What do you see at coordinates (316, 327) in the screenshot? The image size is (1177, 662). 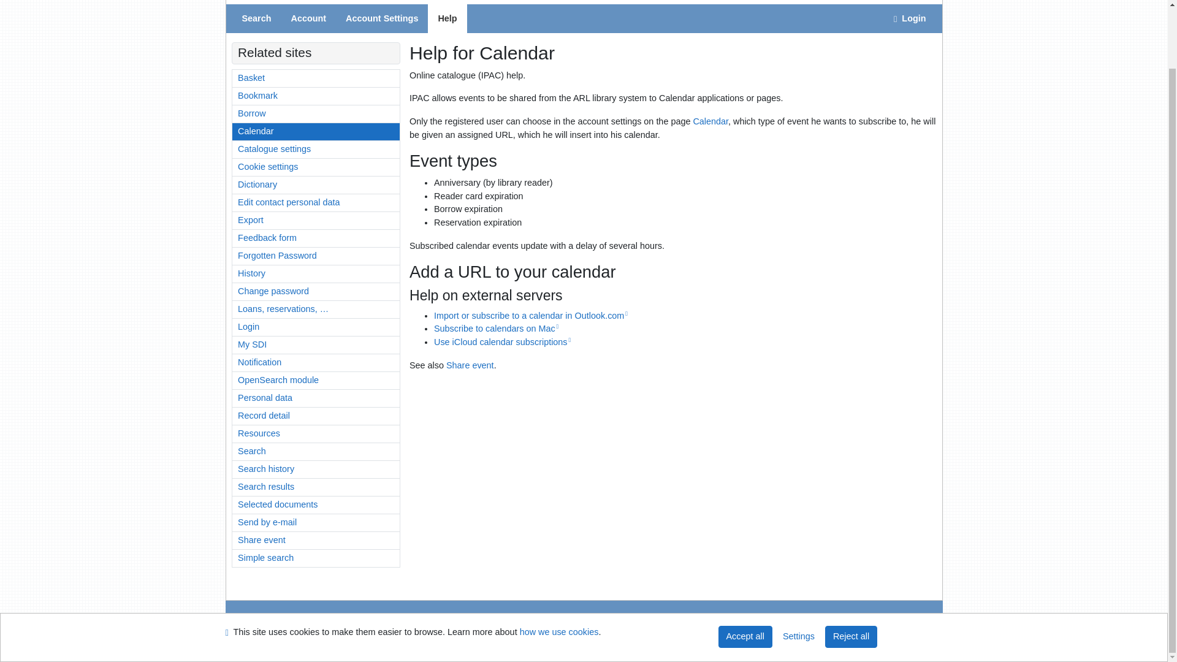 I see `Login` at bounding box center [316, 327].